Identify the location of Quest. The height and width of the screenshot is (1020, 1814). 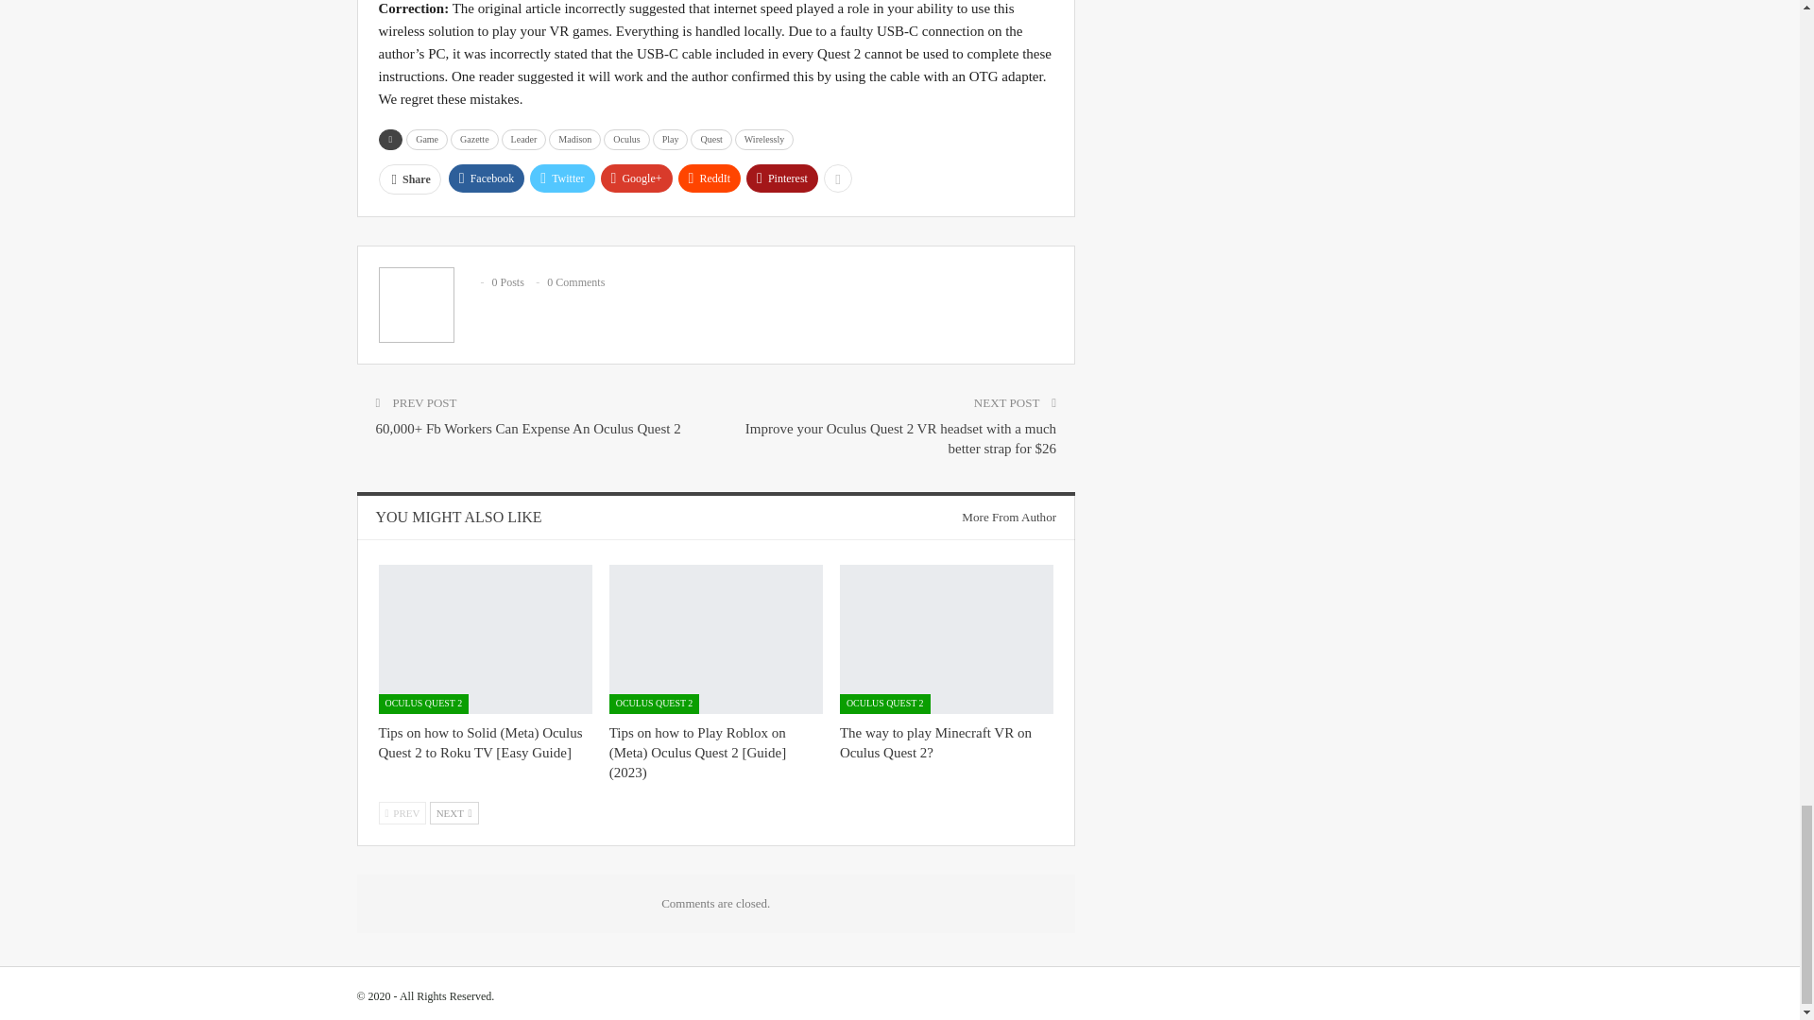
(710, 140).